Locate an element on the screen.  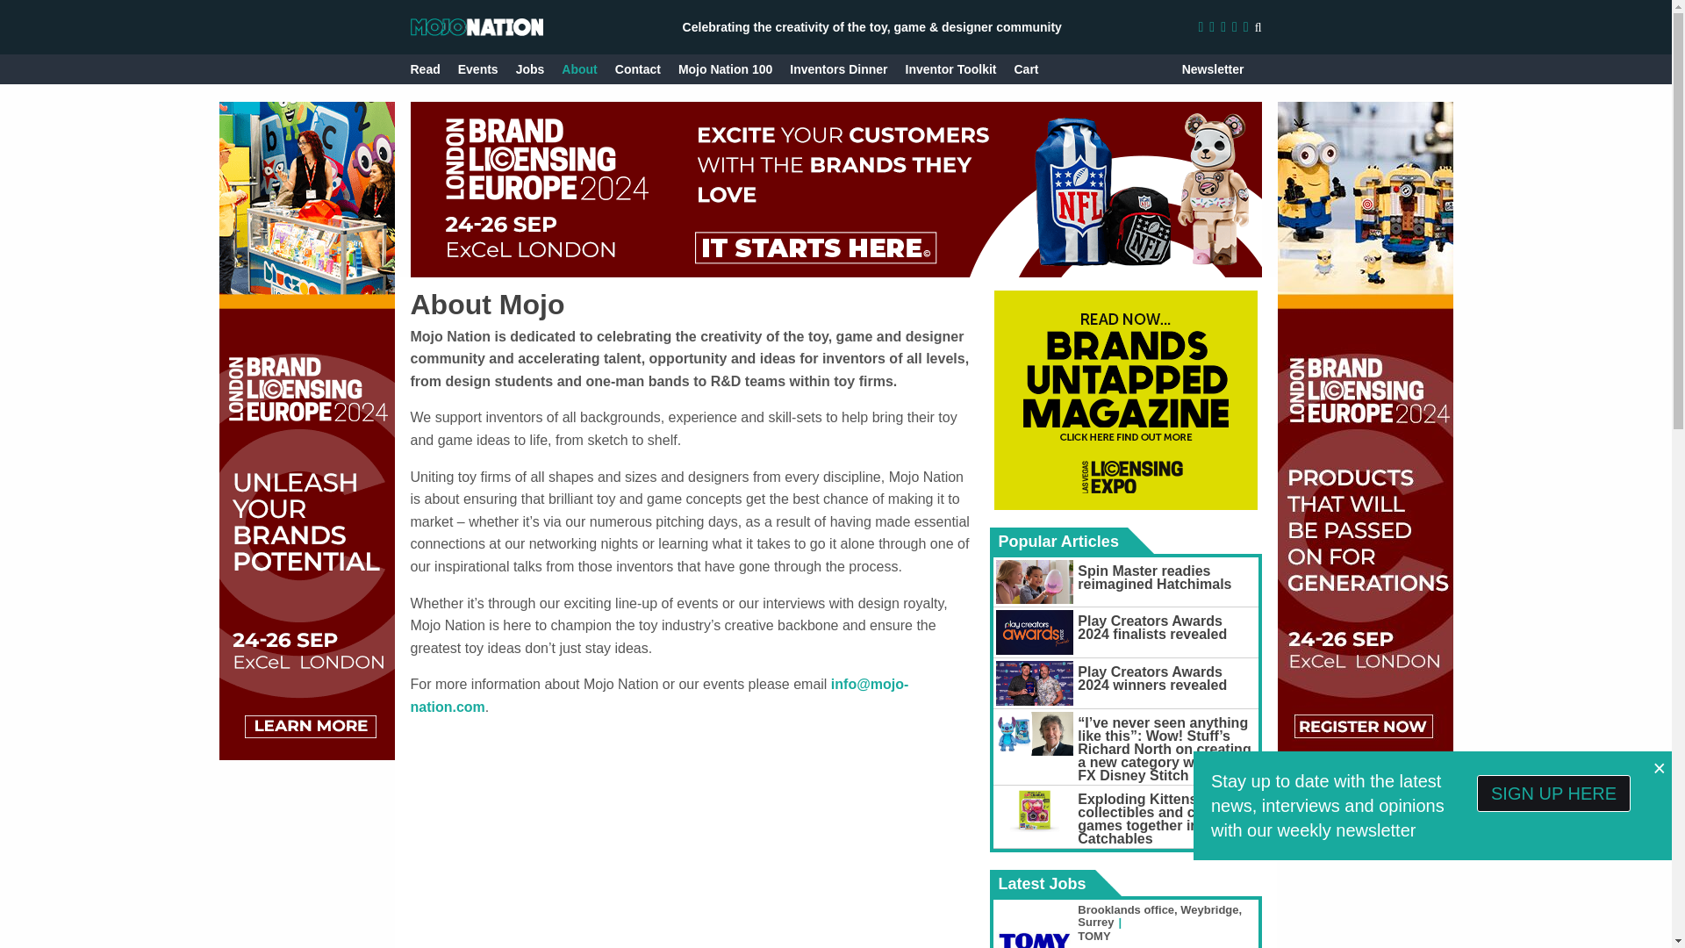
About is located at coordinates (578, 68).